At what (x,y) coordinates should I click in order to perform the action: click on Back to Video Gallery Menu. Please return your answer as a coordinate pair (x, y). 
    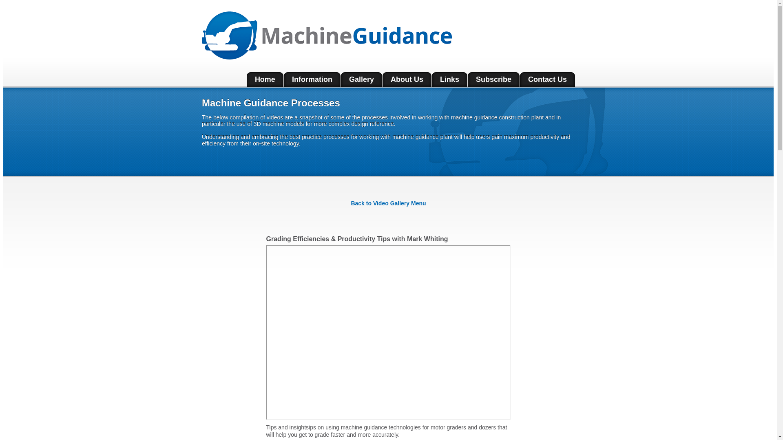
    Looking at the image, I should click on (388, 203).